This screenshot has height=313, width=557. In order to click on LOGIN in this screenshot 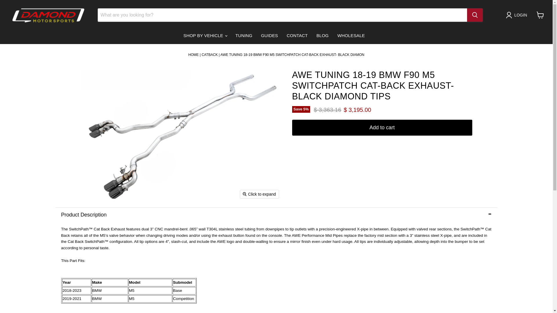, I will do `click(518, 15)`.